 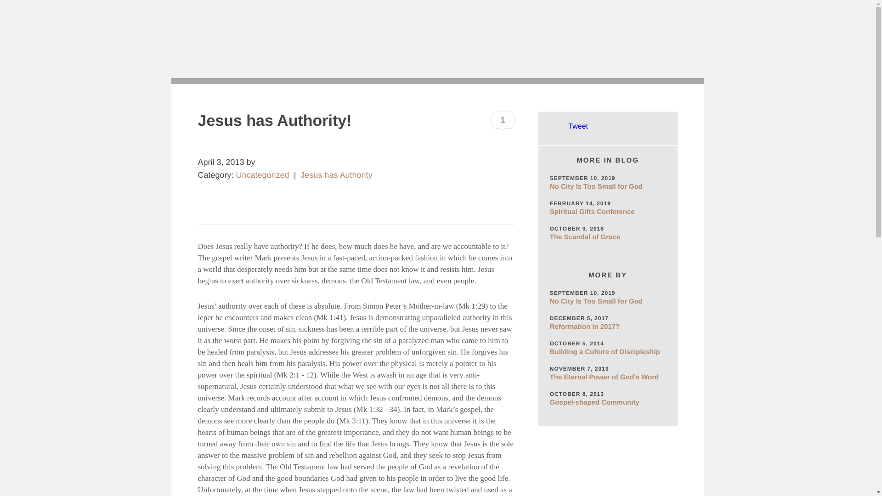 What do you see at coordinates (336, 175) in the screenshot?
I see `Jesus has Authority` at bounding box center [336, 175].